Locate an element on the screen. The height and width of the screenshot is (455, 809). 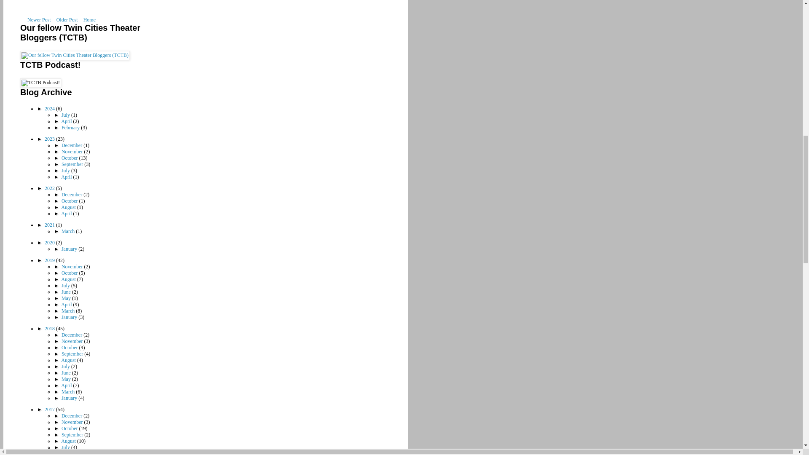
April is located at coordinates (67, 121).